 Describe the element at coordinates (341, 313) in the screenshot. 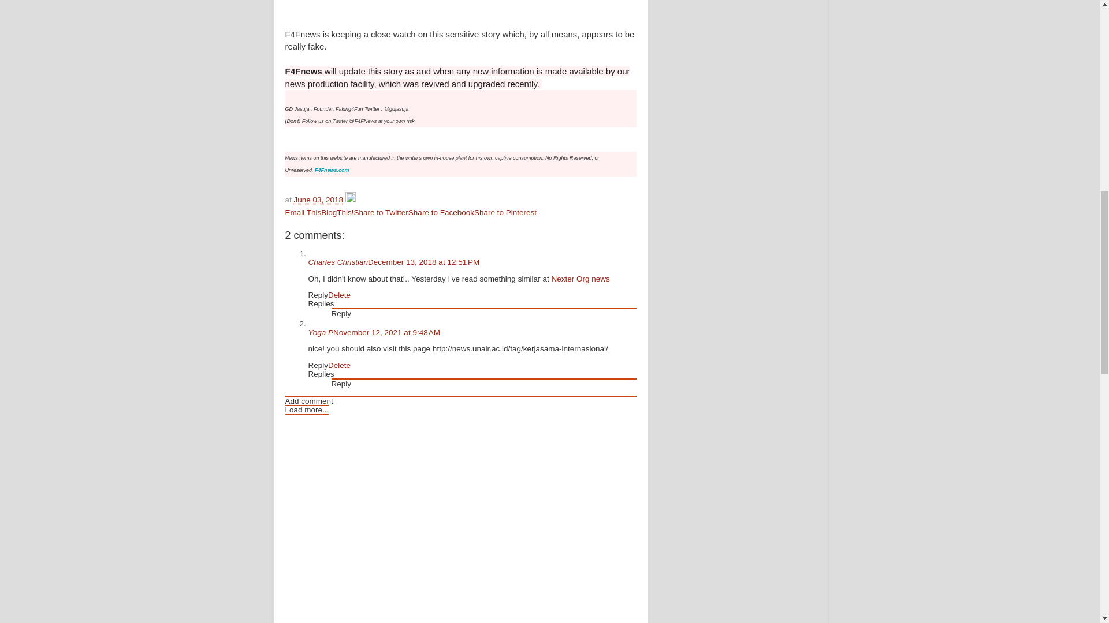

I see `Reply` at that location.